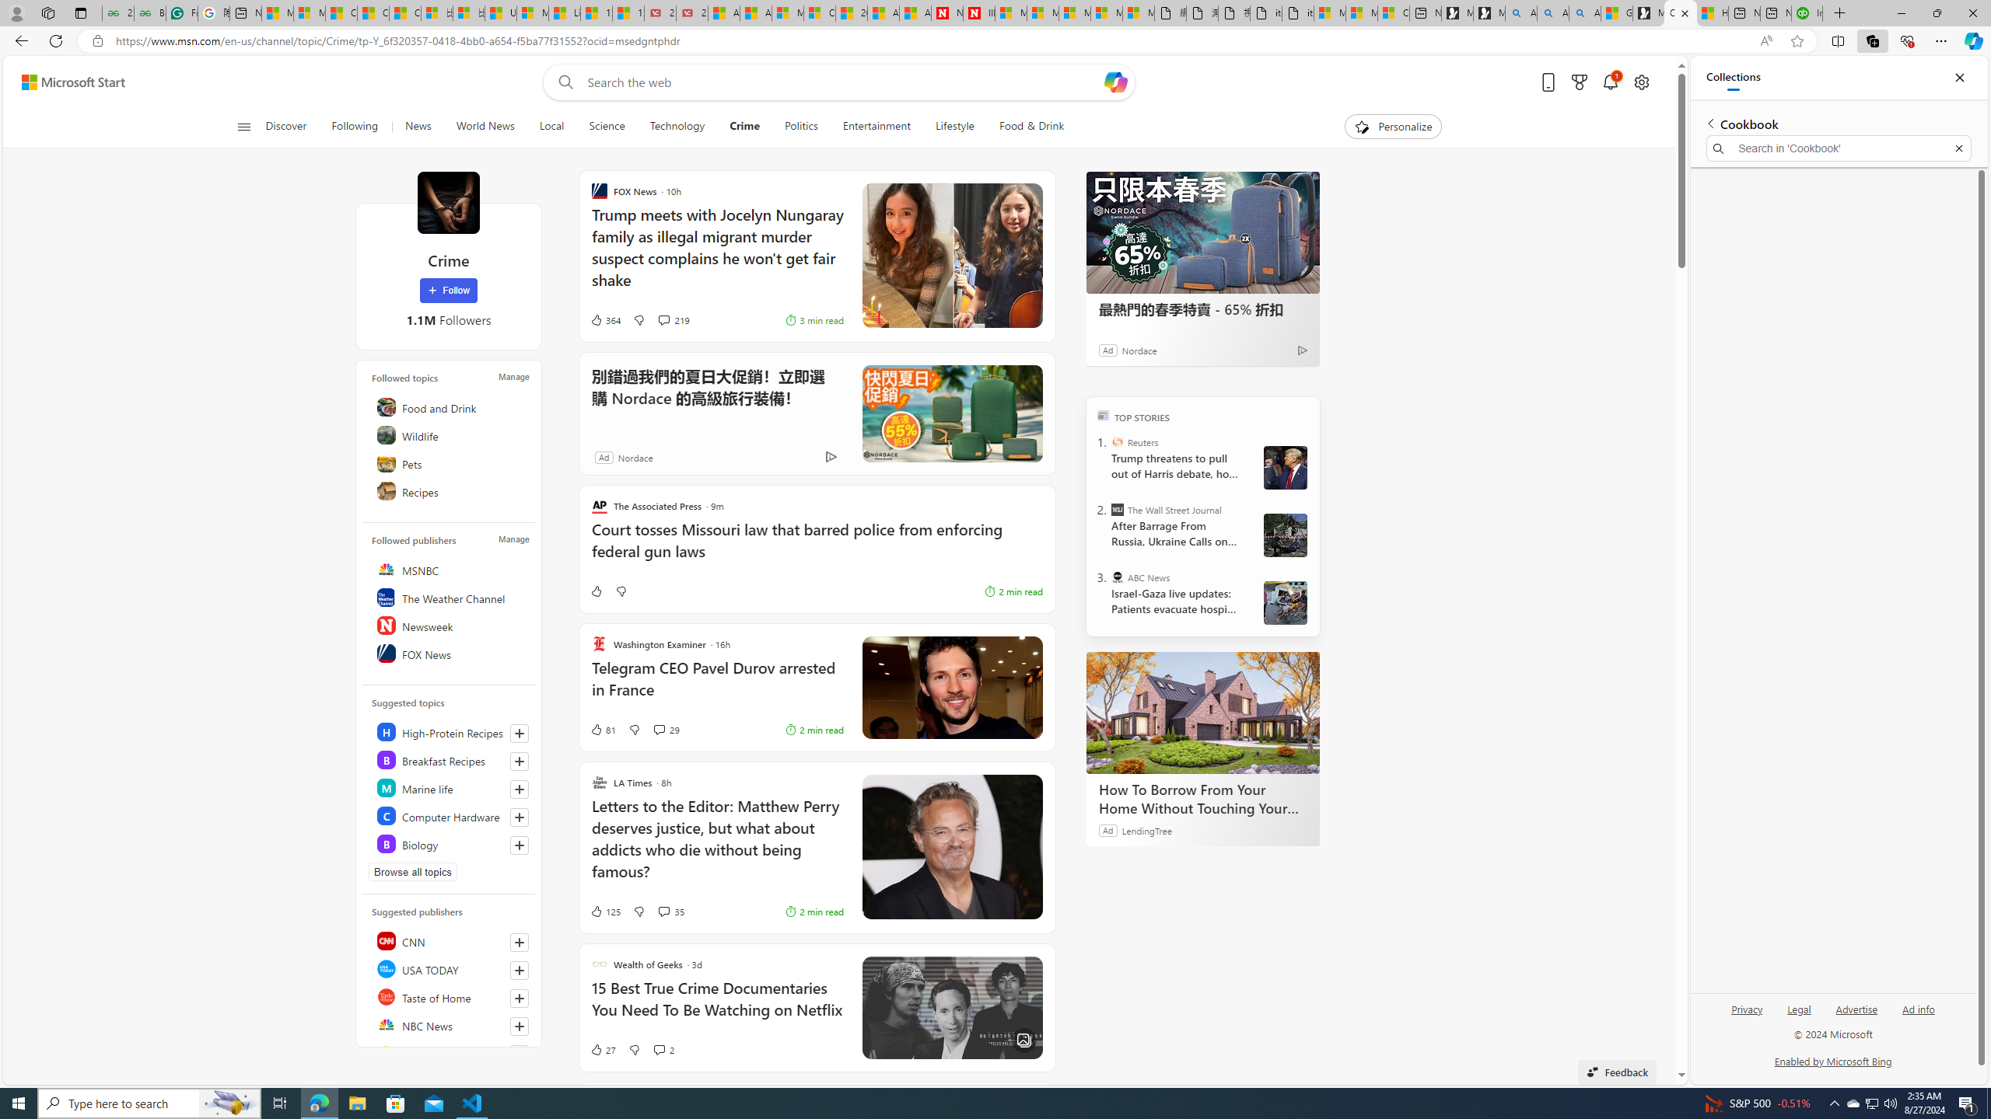 This screenshot has height=1119, width=1991. I want to click on Alabama high school quarterback dies - Search Videos, so click(1584, 13).